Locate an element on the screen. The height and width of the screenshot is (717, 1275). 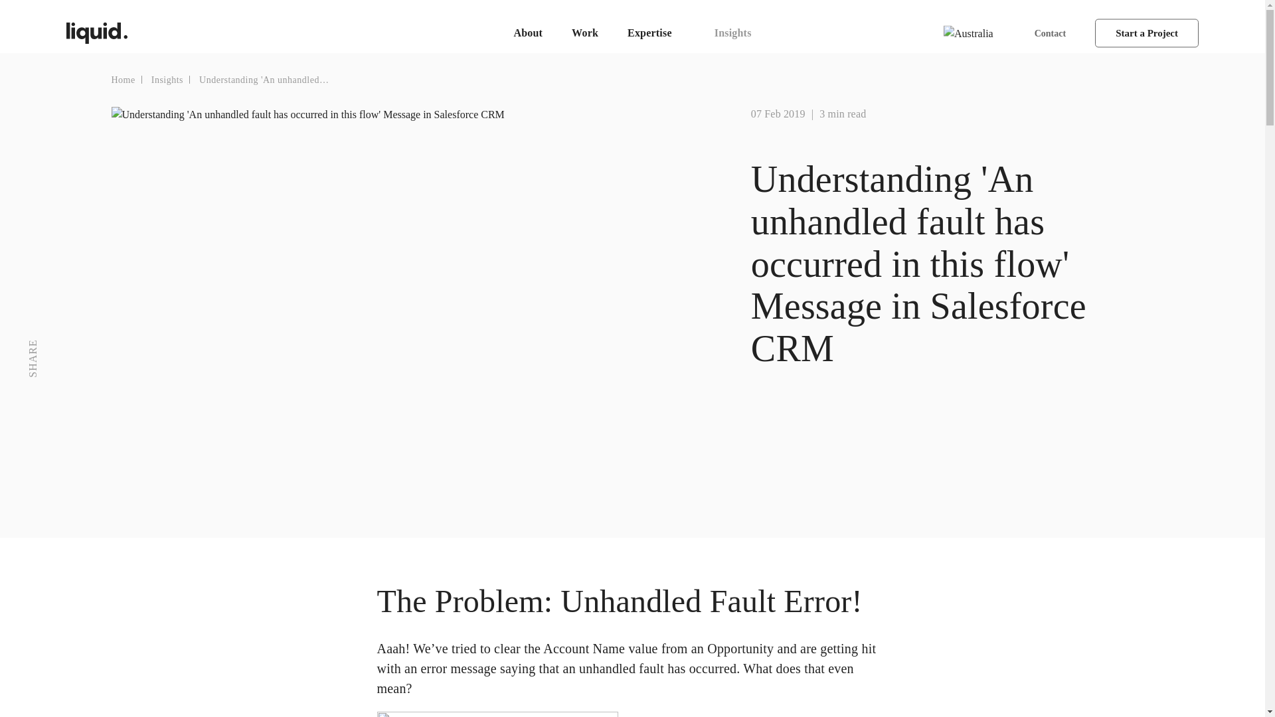
Insights is located at coordinates (733, 33).